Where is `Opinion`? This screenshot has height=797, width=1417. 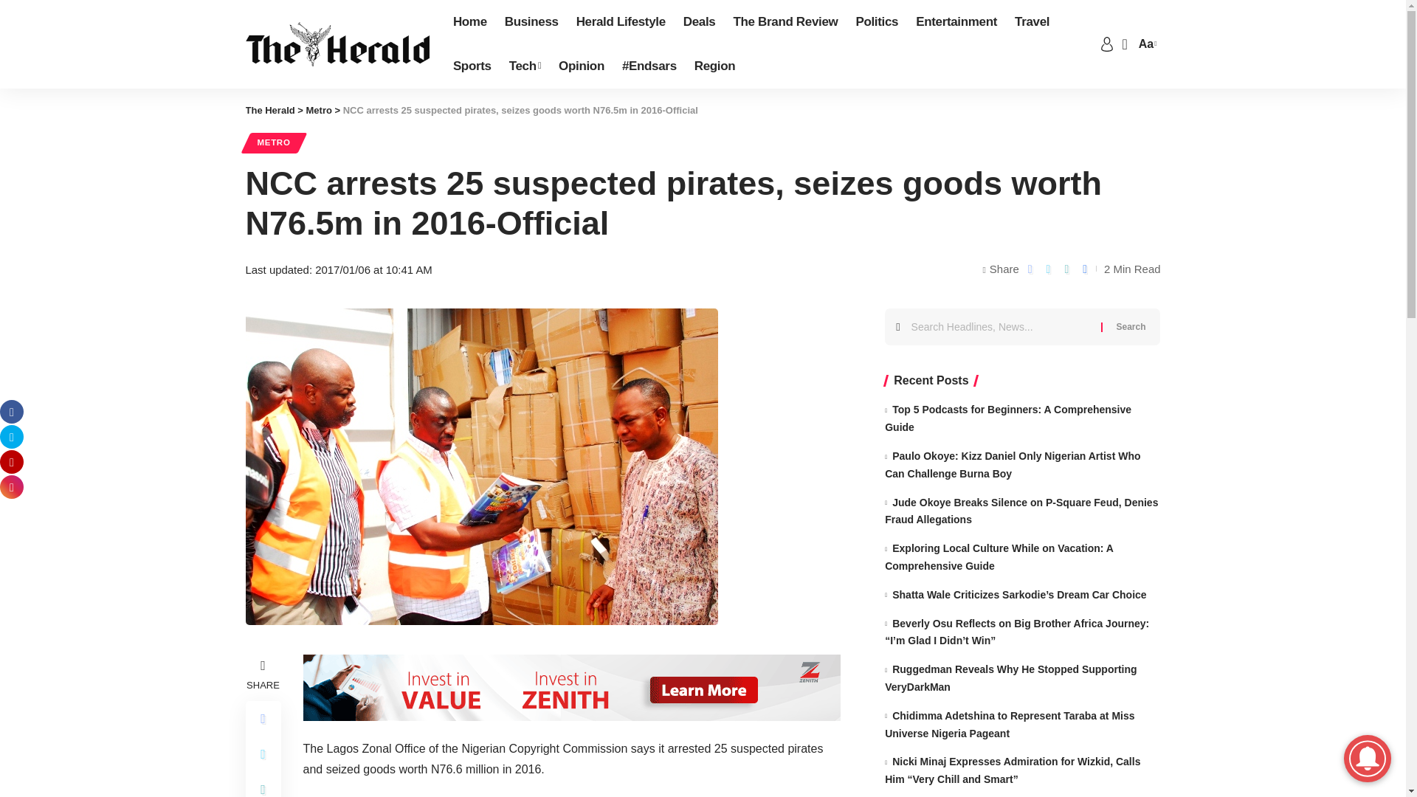
Opinion is located at coordinates (582, 66).